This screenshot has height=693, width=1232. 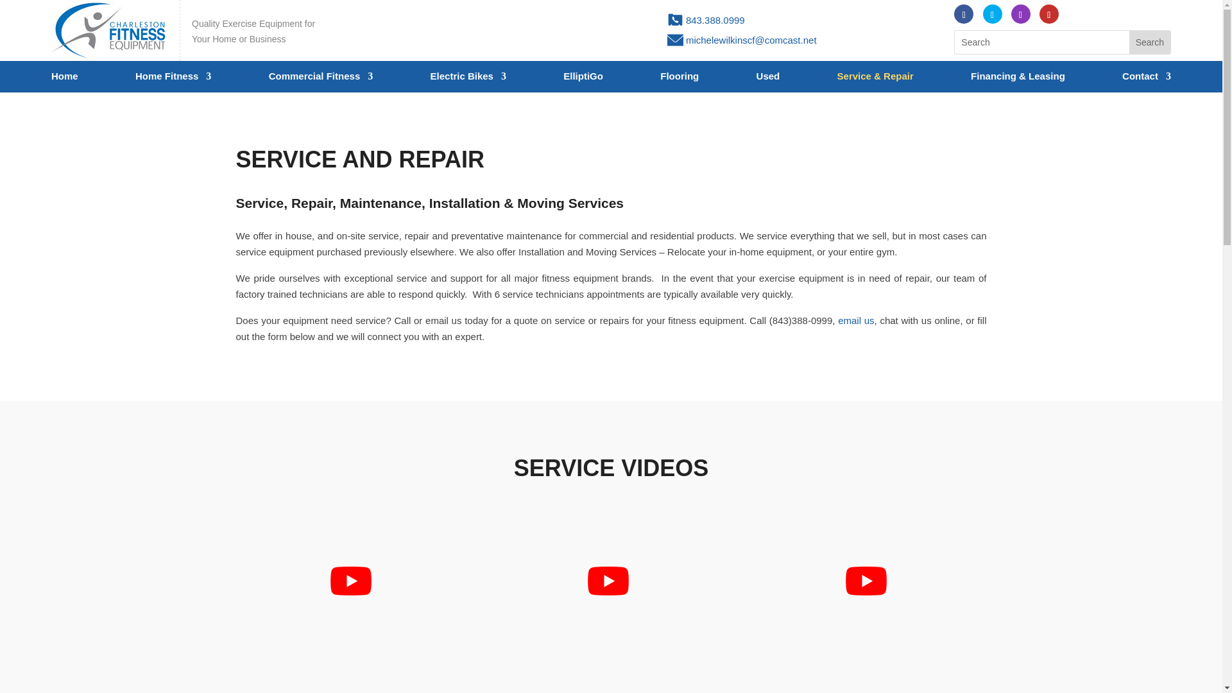 I want to click on 843.388.0999, so click(x=715, y=19).